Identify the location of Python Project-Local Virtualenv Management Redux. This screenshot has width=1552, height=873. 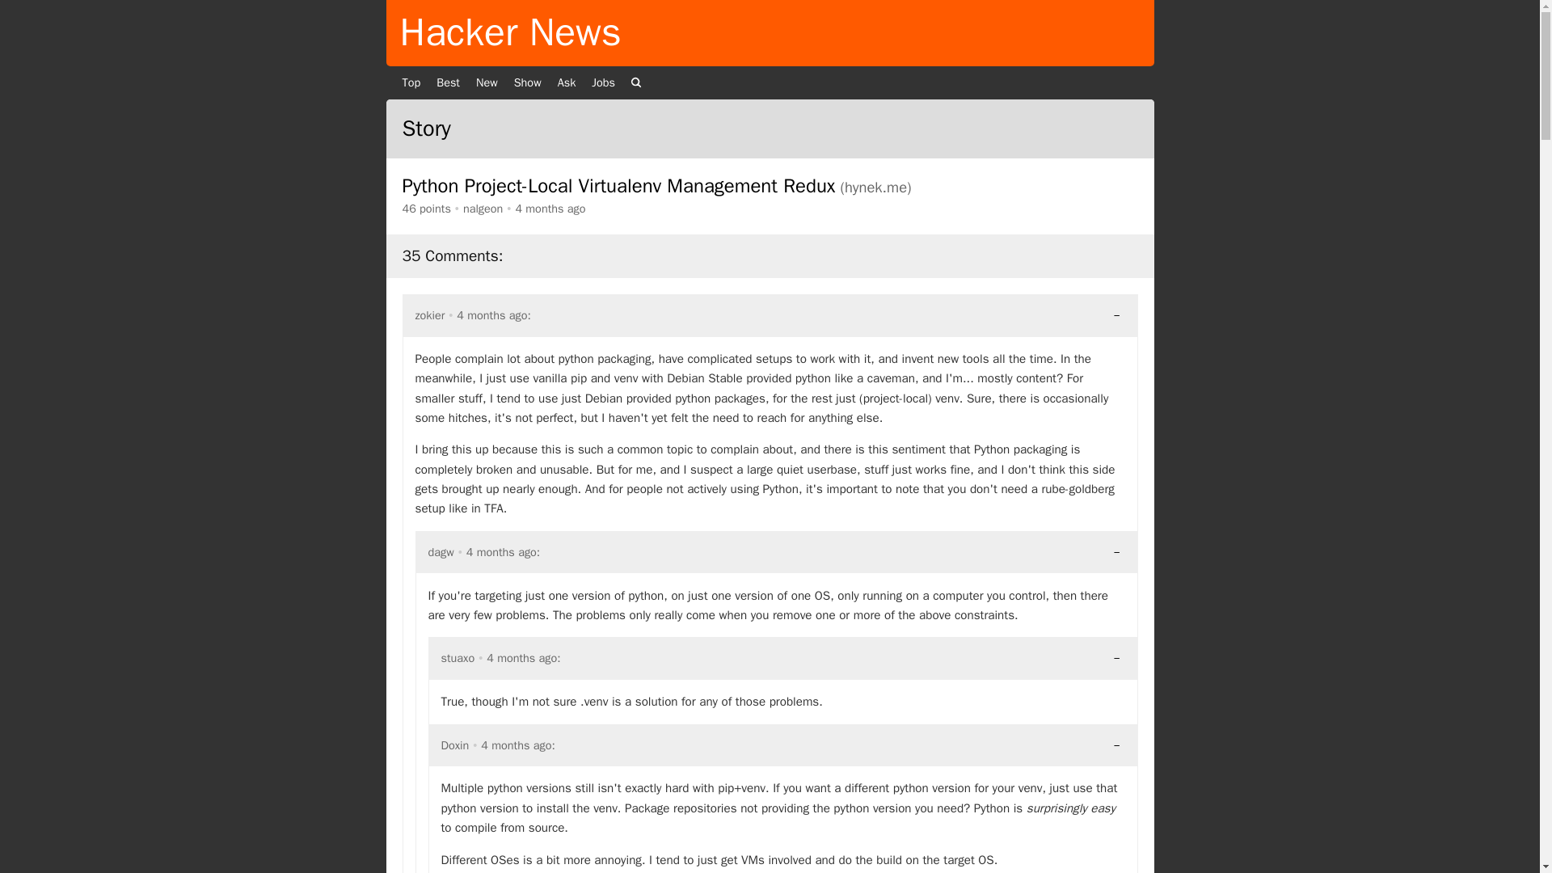
(619, 186).